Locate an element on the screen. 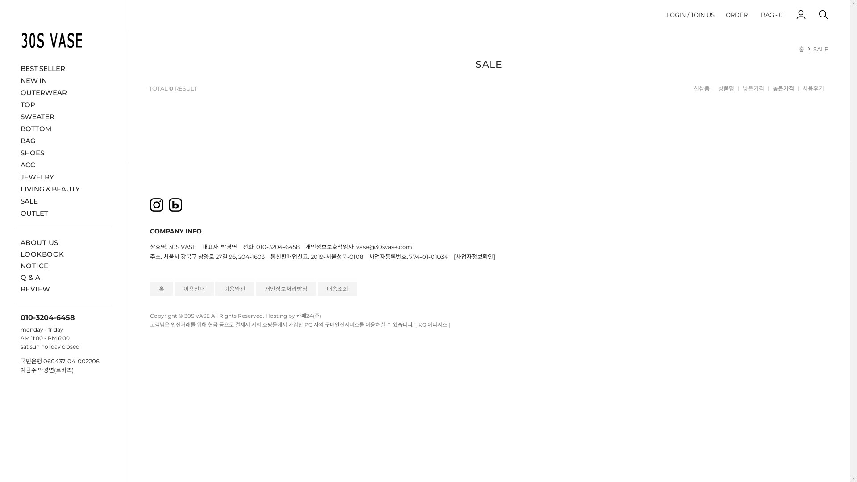 The image size is (857, 482). REVIEW is located at coordinates (36, 289).